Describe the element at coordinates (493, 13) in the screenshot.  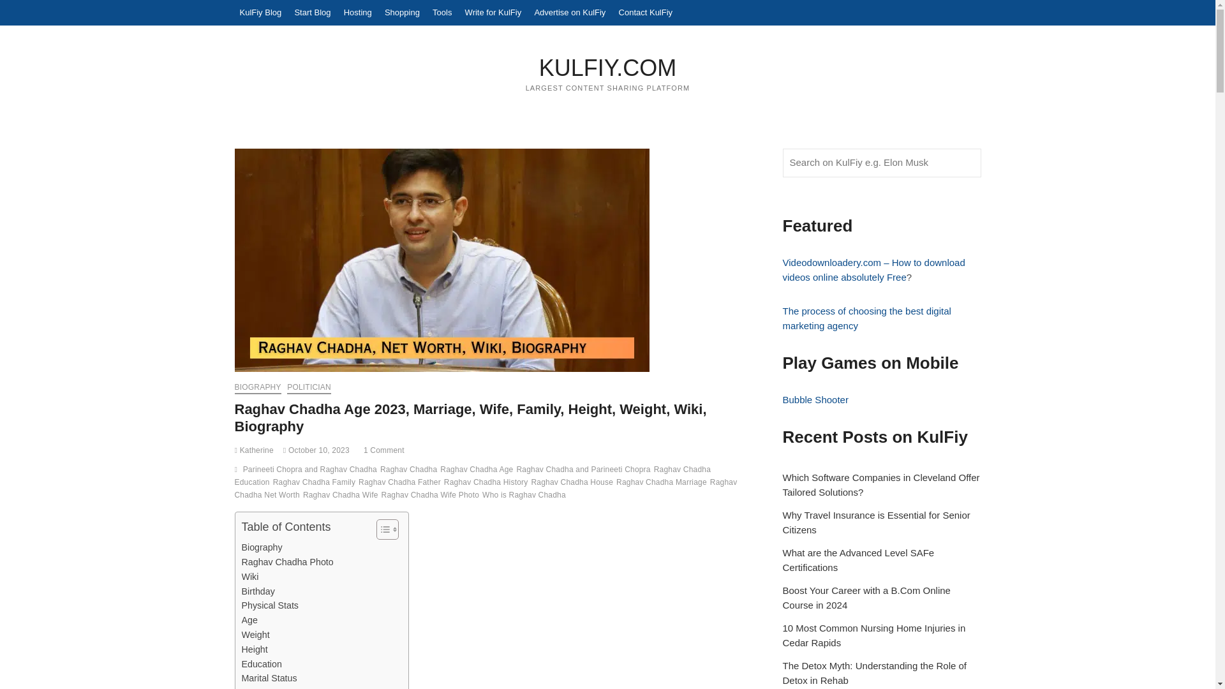
I see `Write for KulFiy` at that location.